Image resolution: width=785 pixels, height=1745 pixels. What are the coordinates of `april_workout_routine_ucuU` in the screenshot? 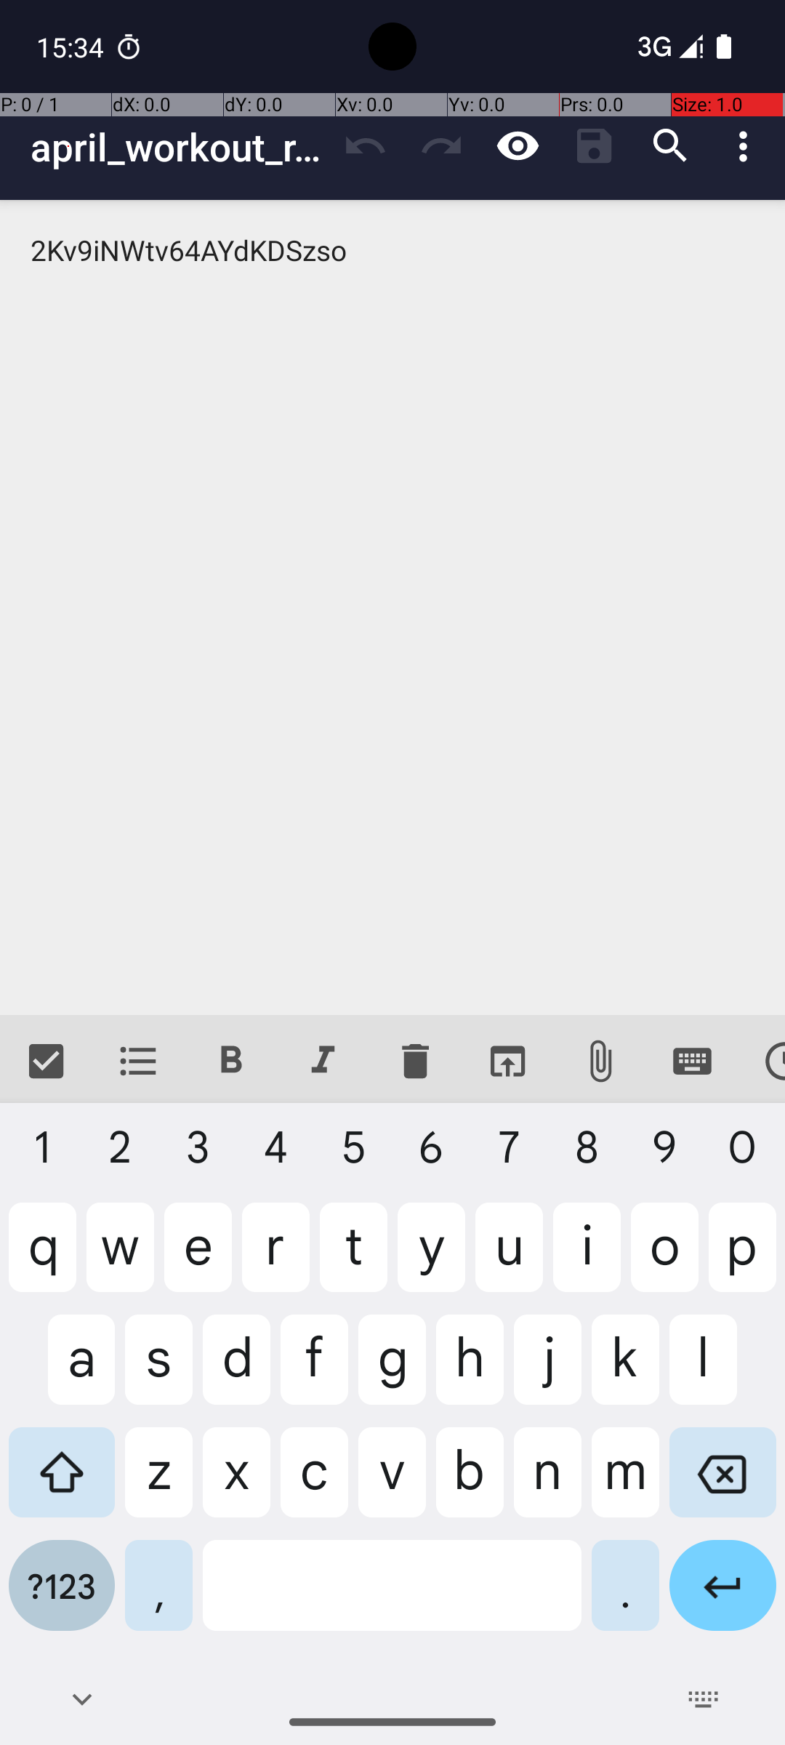 It's located at (179, 147).